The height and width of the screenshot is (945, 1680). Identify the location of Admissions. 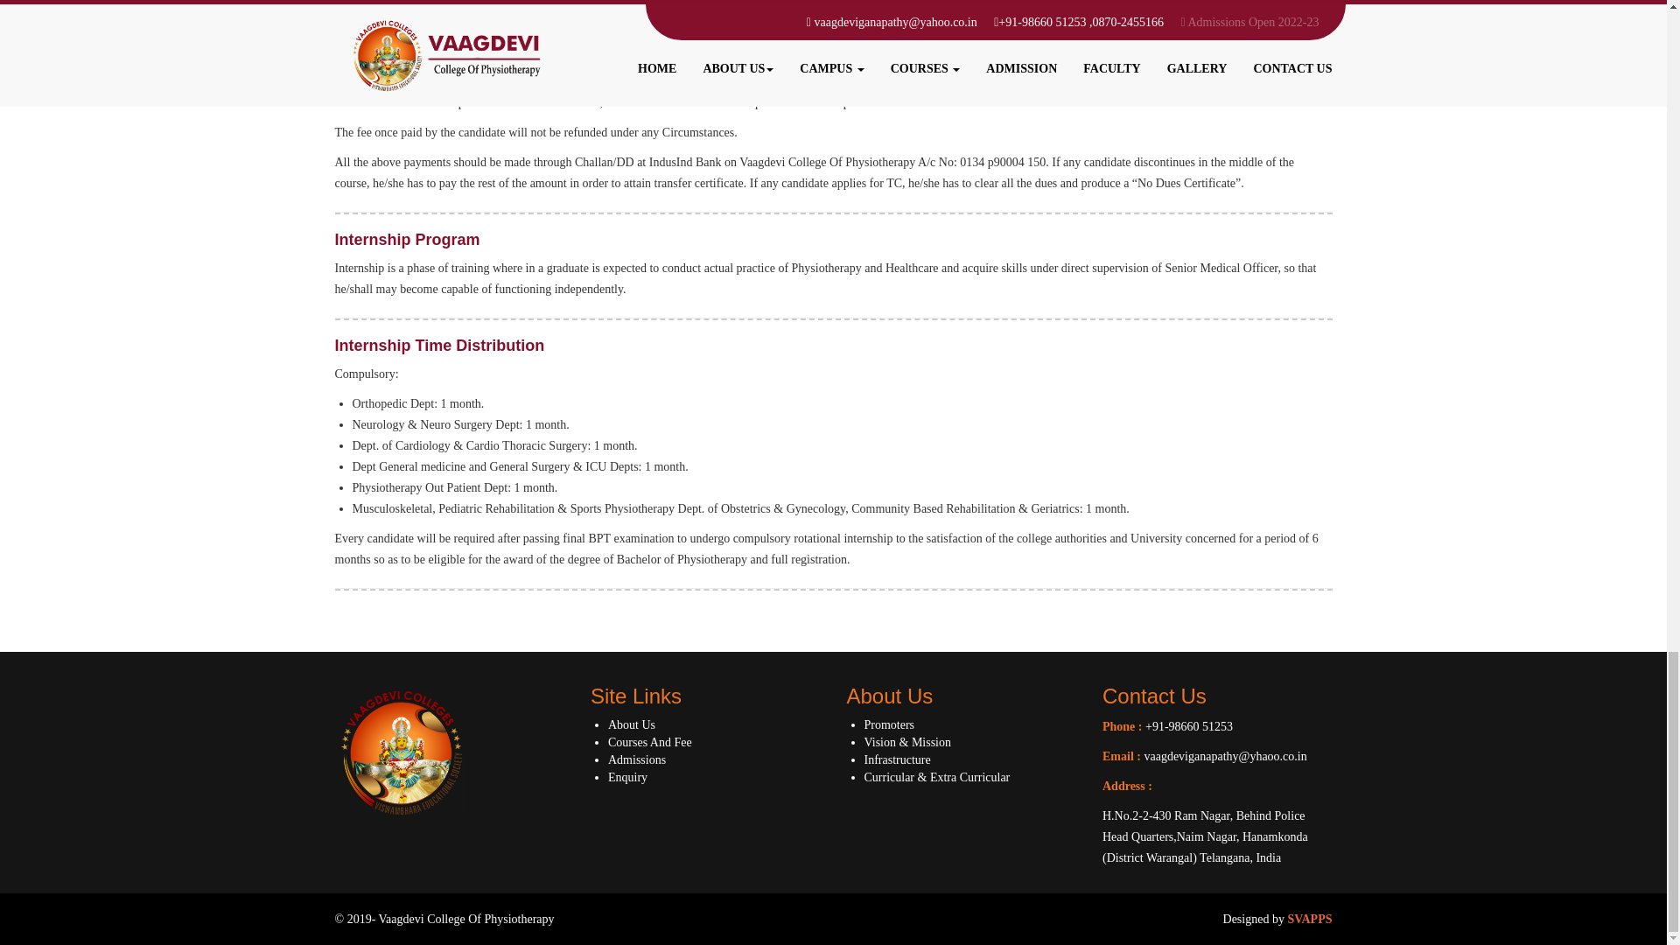
(637, 759).